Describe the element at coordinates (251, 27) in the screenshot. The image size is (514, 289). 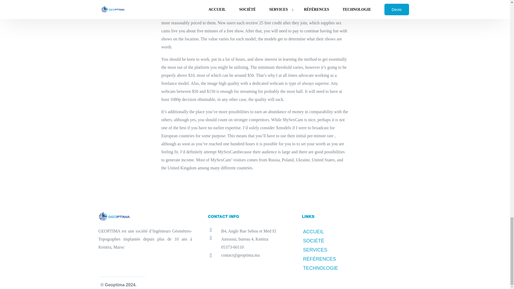
I see `sex cams live` at that location.